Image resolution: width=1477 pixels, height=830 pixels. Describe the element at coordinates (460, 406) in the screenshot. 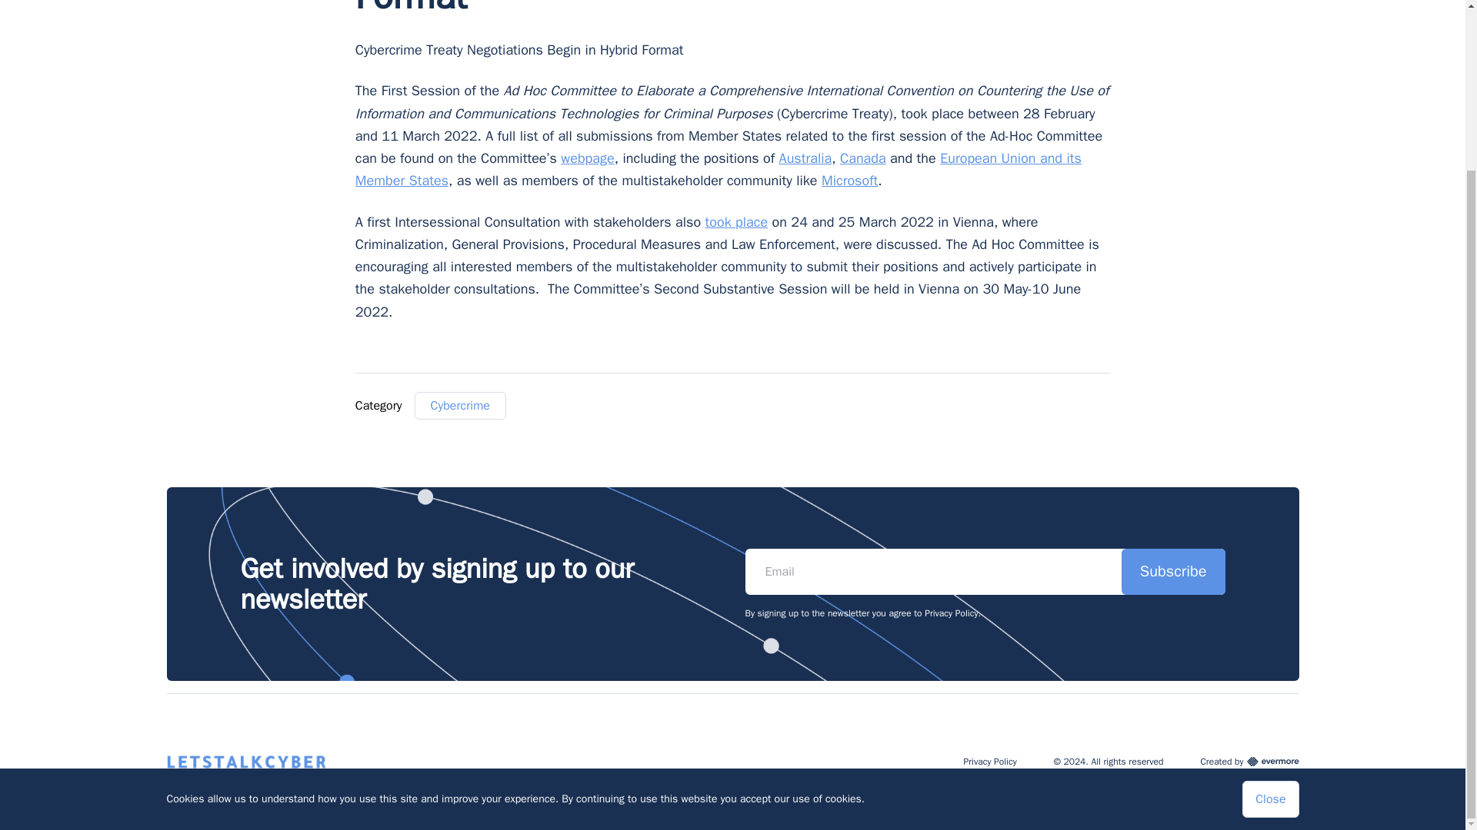

I see `Cybercrime` at that location.